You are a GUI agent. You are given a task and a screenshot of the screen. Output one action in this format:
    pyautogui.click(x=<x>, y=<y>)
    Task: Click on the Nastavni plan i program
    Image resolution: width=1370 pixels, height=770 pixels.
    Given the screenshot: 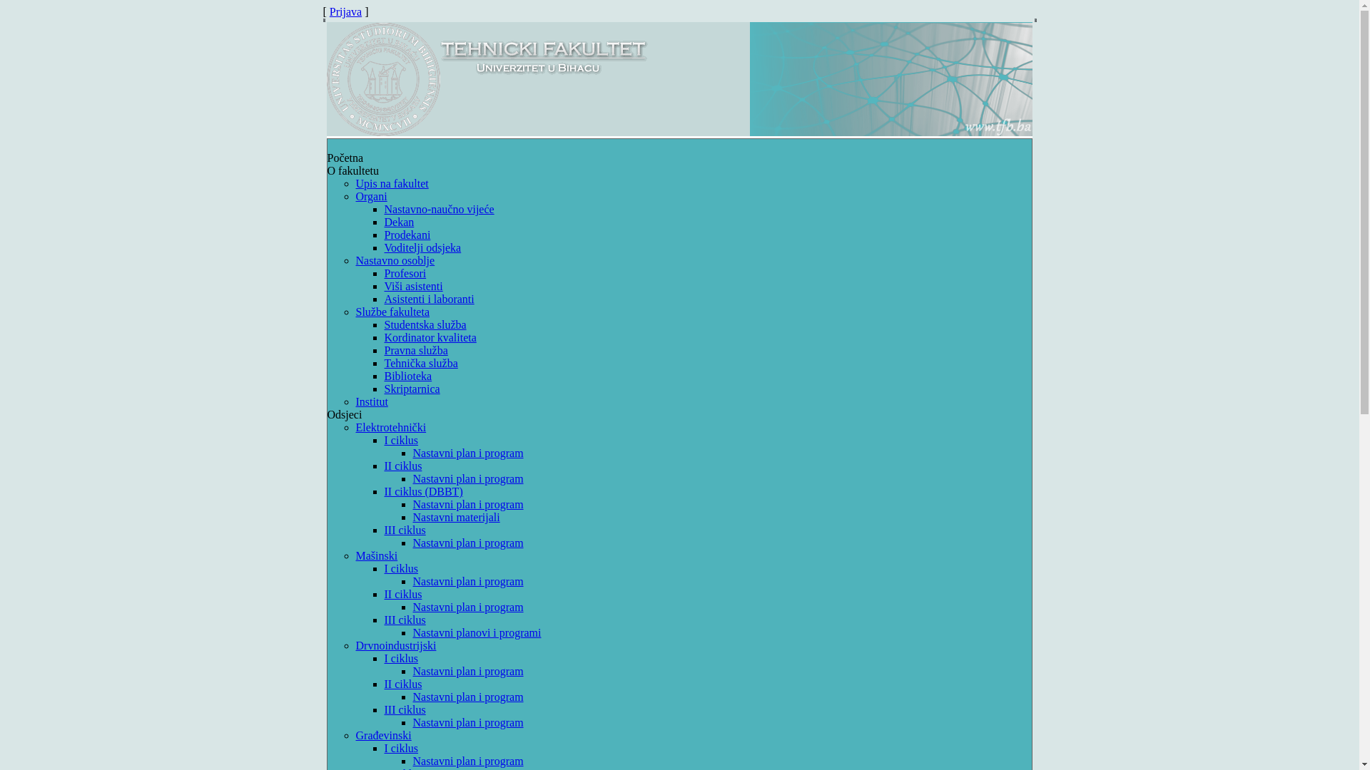 What is the action you would take?
    pyautogui.click(x=468, y=453)
    